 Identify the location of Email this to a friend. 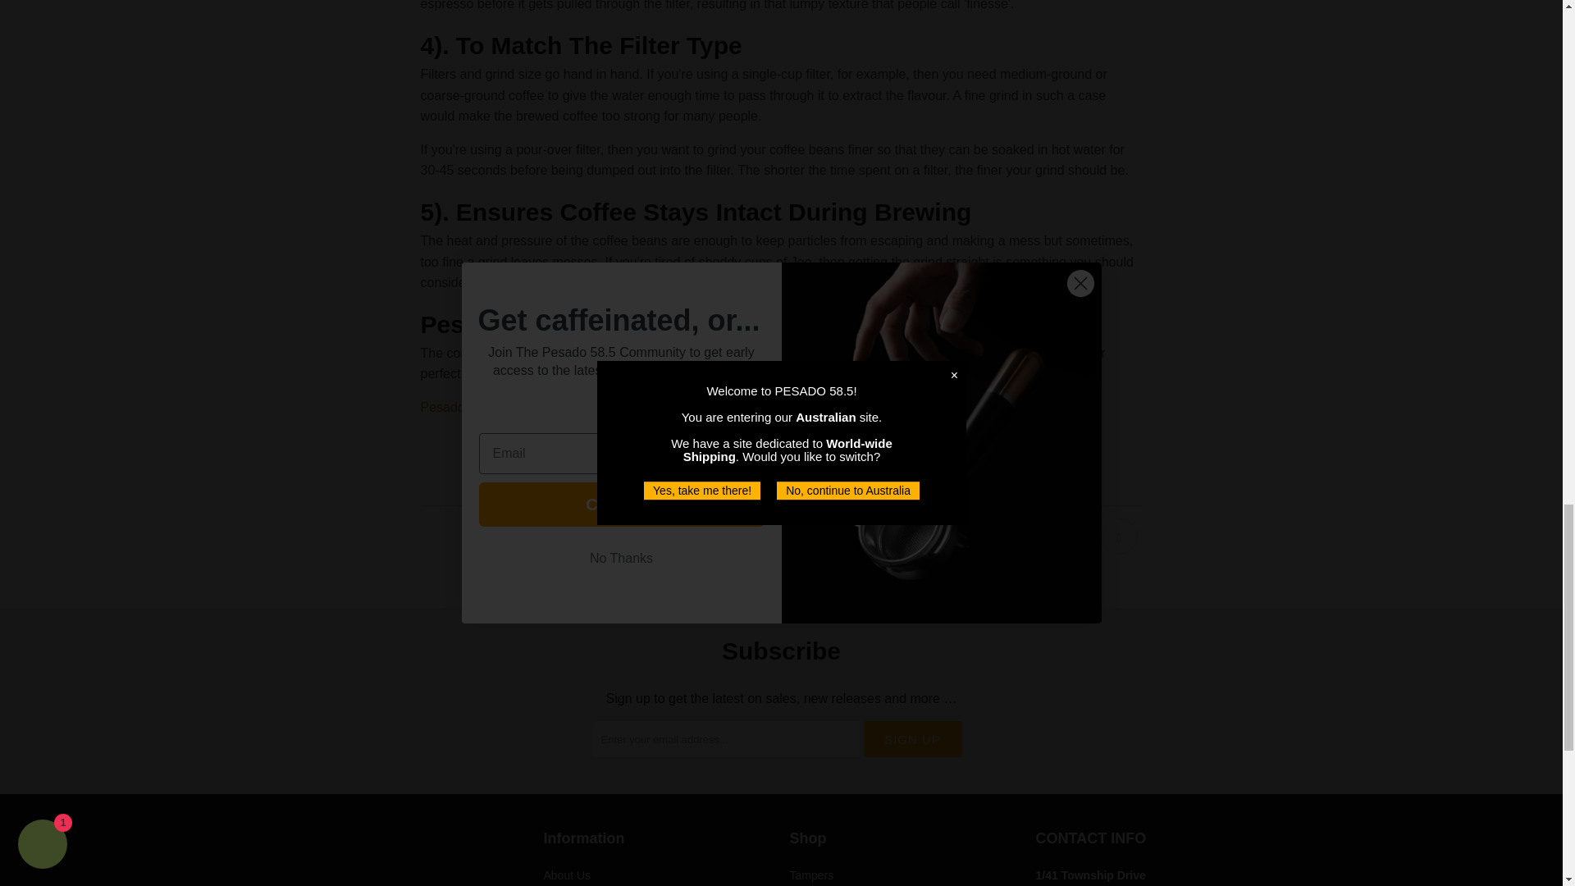
(1119, 537).